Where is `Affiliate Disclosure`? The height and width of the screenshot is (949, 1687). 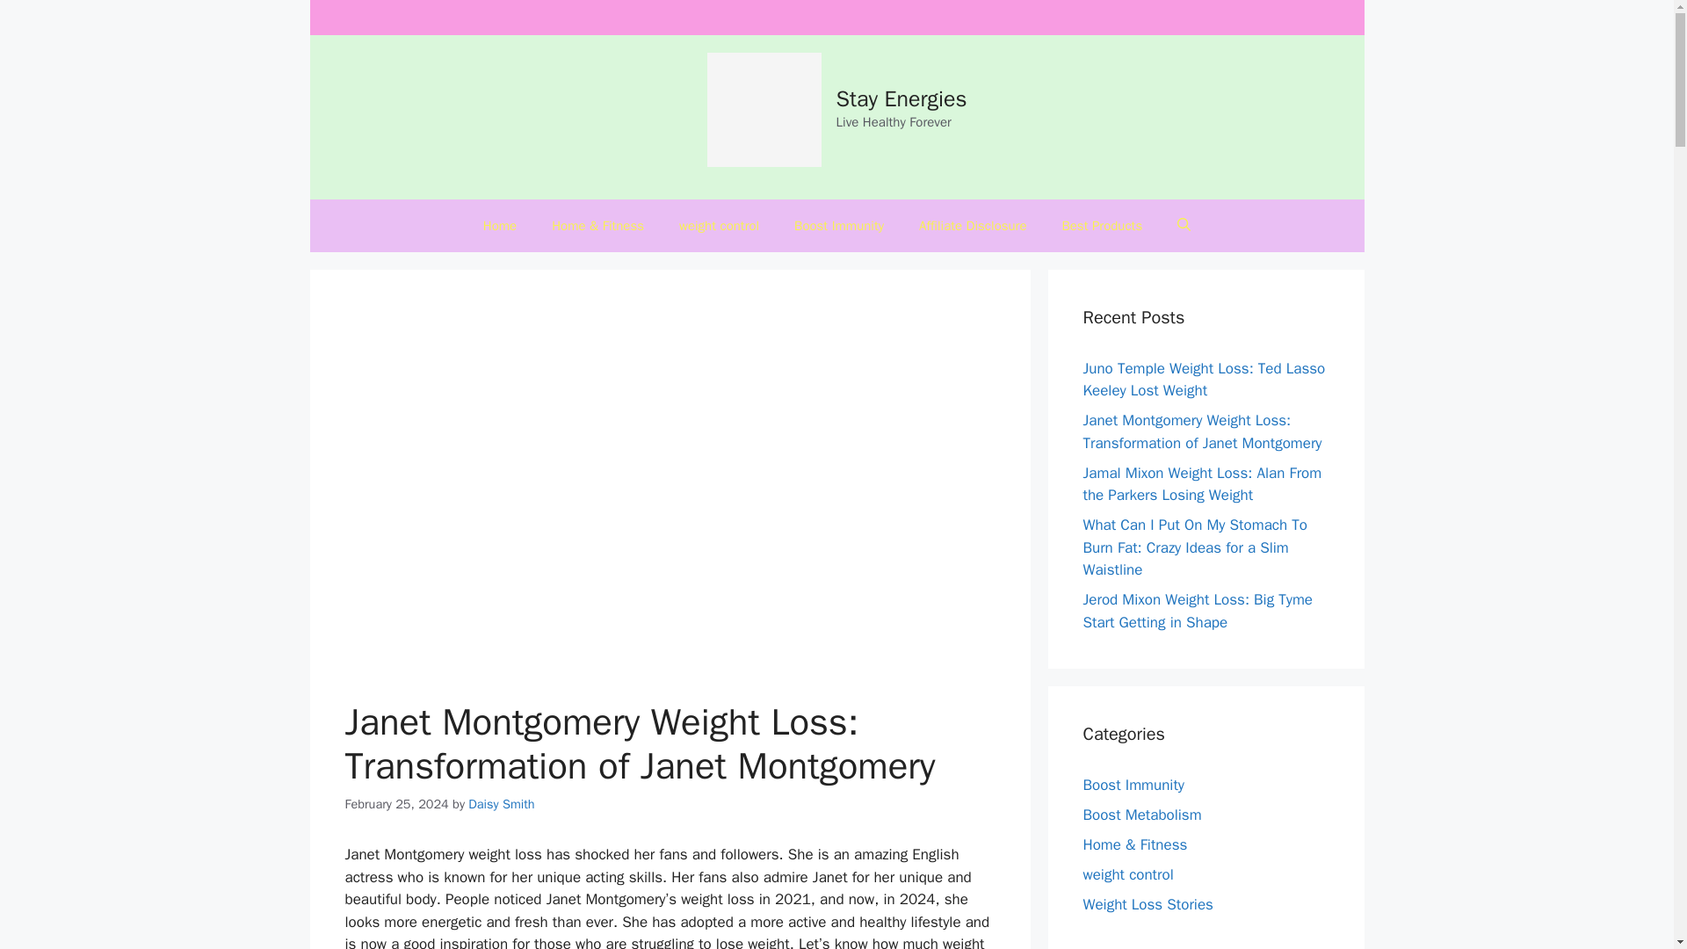 Affiliate Disclosure is located at coordinates (972, 225).